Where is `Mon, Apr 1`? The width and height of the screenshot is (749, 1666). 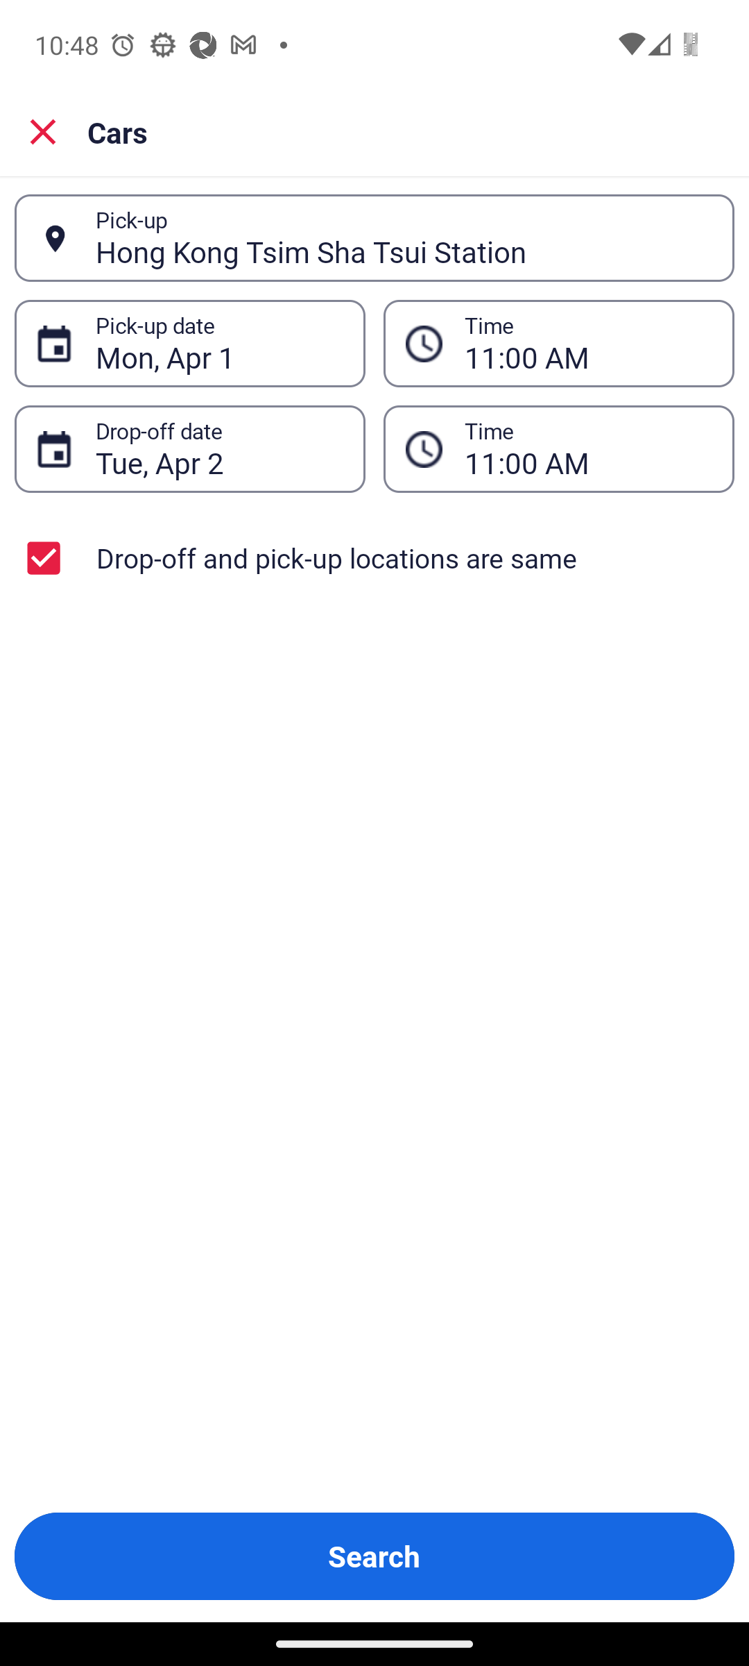
Mon, Apr 1 is located at coordinates (219, 343).